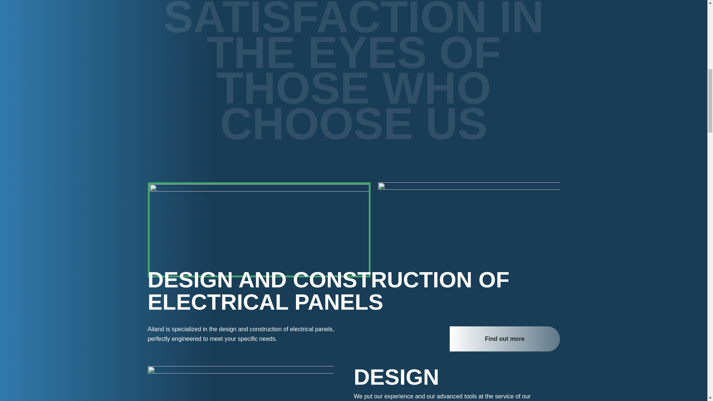  Describe the element at coordinates (505, 339) in the screenshot. I see `Find out more` at that location.